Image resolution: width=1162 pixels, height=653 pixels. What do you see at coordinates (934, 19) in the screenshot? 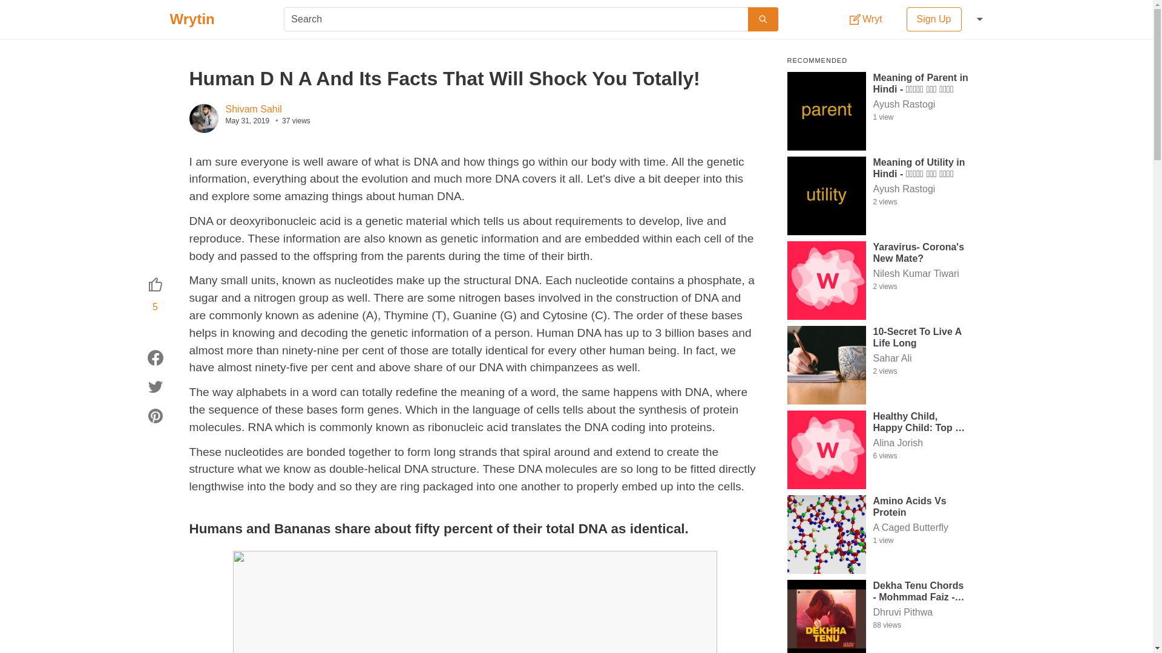
I see `Sign Up` at bounding box center [934, 19].